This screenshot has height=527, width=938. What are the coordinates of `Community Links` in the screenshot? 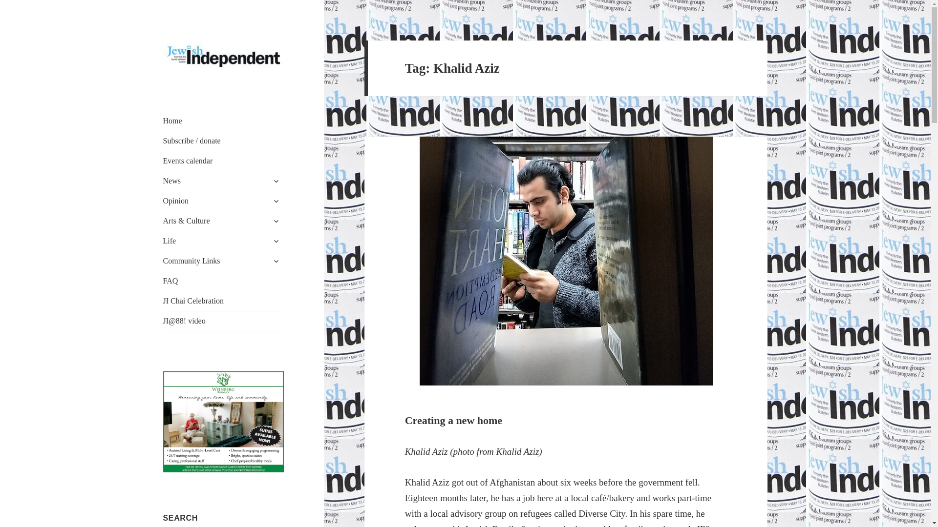 It's located at (224, 261).